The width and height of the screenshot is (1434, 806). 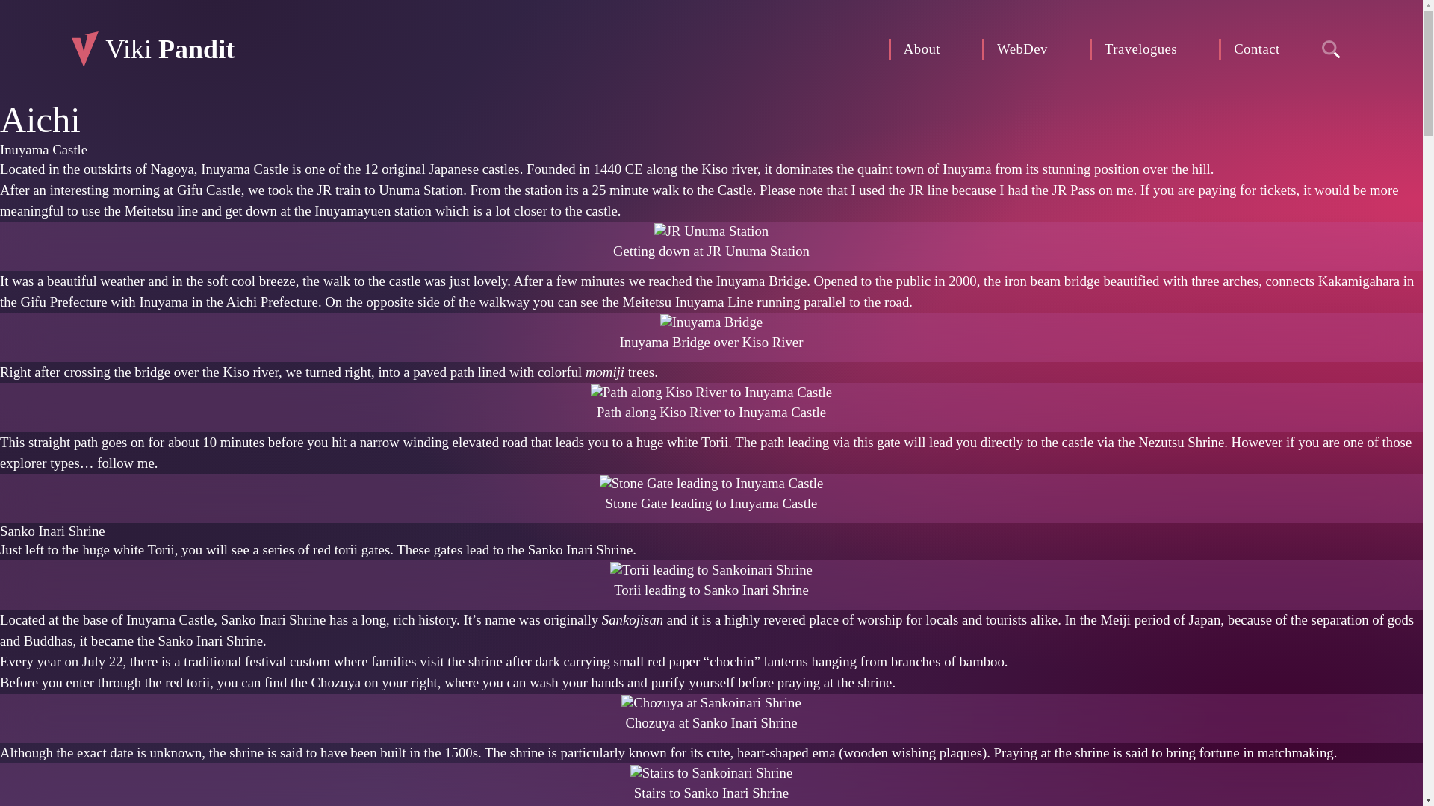 I want to click on WebDev, so click(x=1015, y=49).